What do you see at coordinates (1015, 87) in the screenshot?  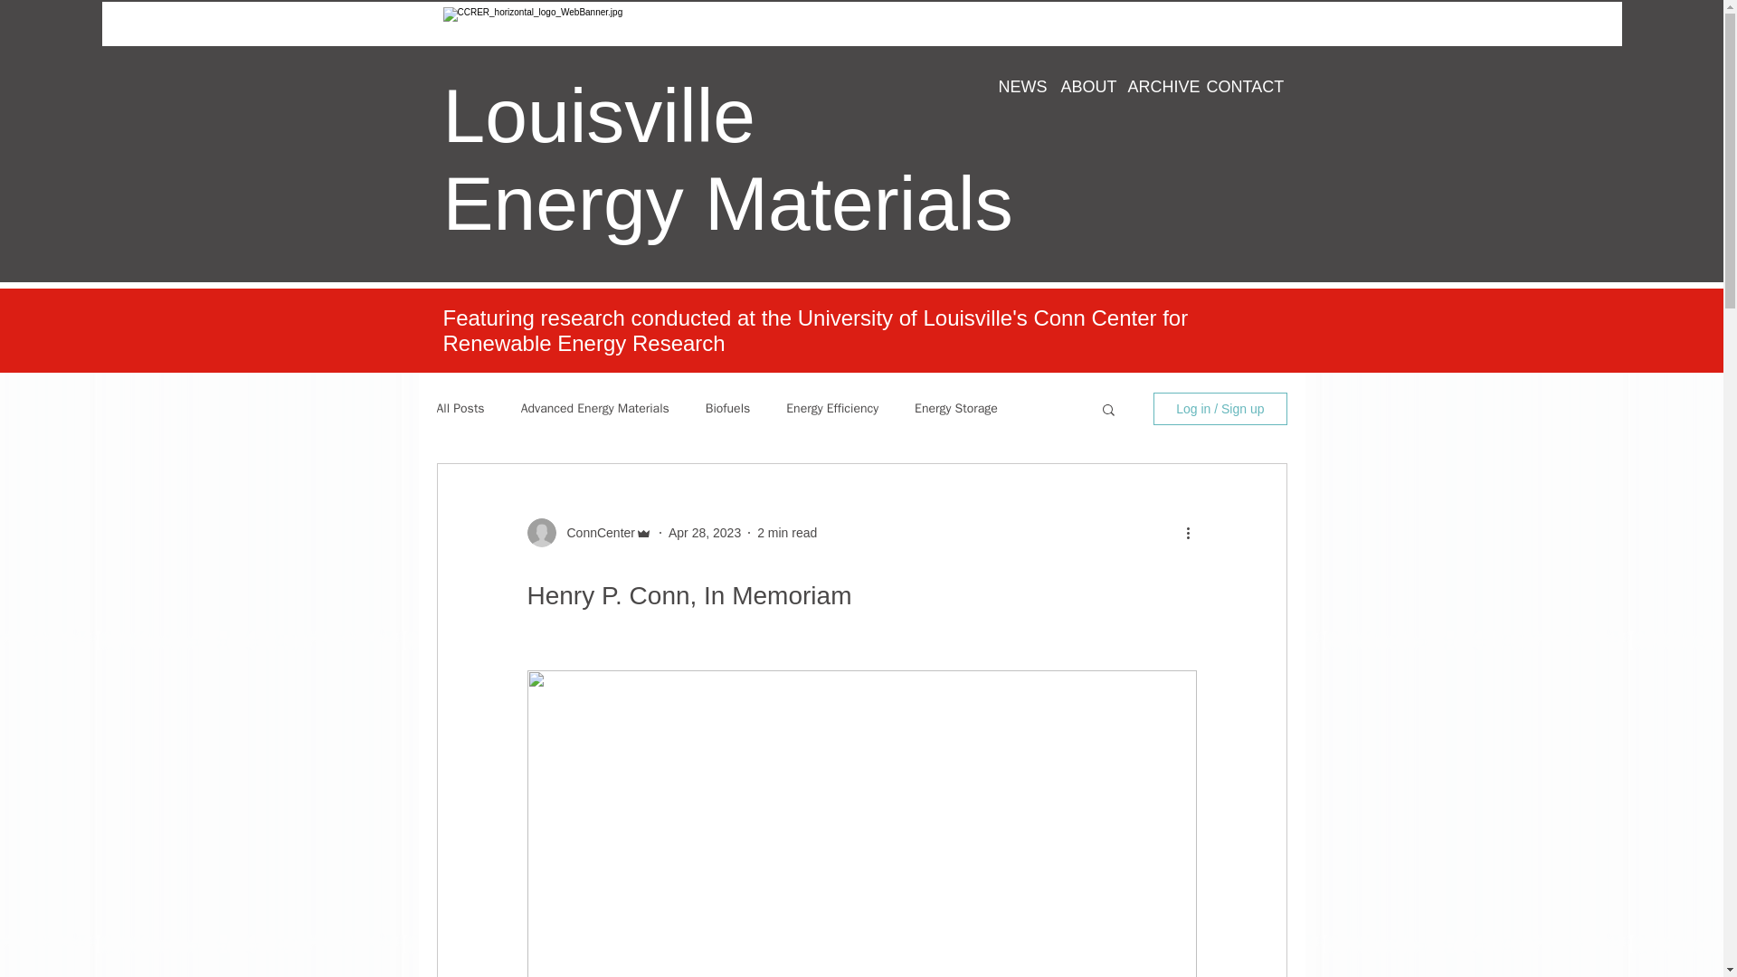 I see `NEWS` at bounding box center [1015, 87].